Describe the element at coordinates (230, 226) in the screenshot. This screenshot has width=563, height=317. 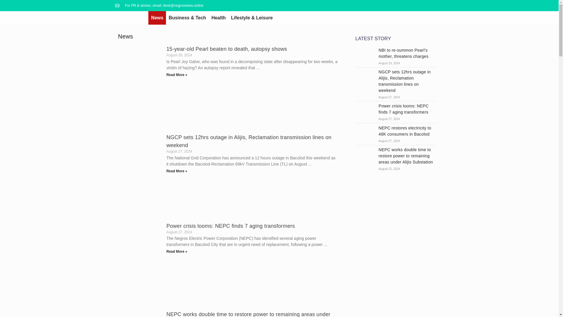
I see `Power crisis looms: NEPC finds 7 aging transformers` at that location.